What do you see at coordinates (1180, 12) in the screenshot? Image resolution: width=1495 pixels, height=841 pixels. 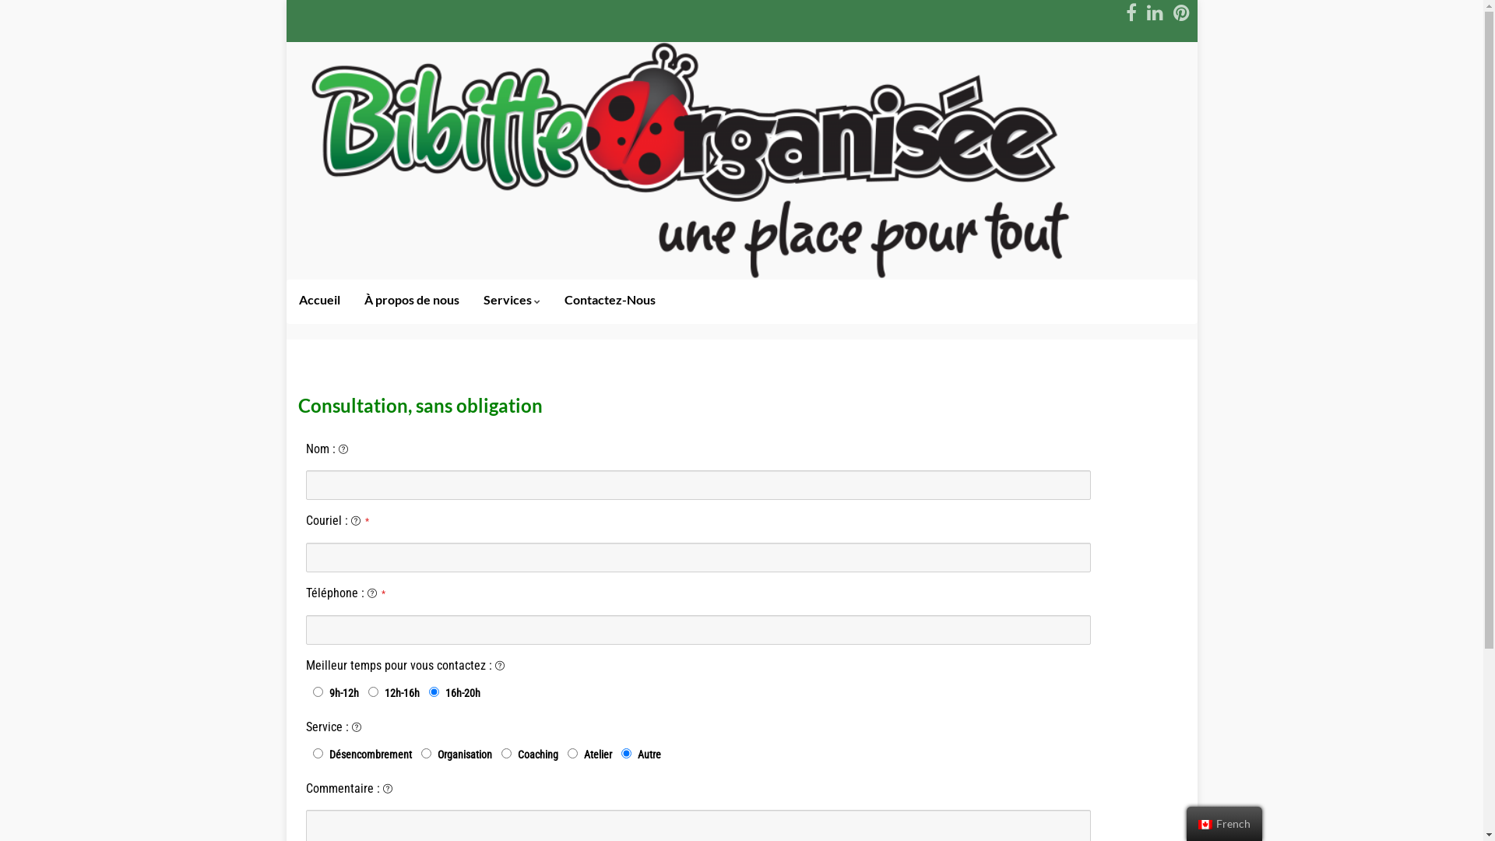 I see `Pinterest` at bounding box center [1180, 12].